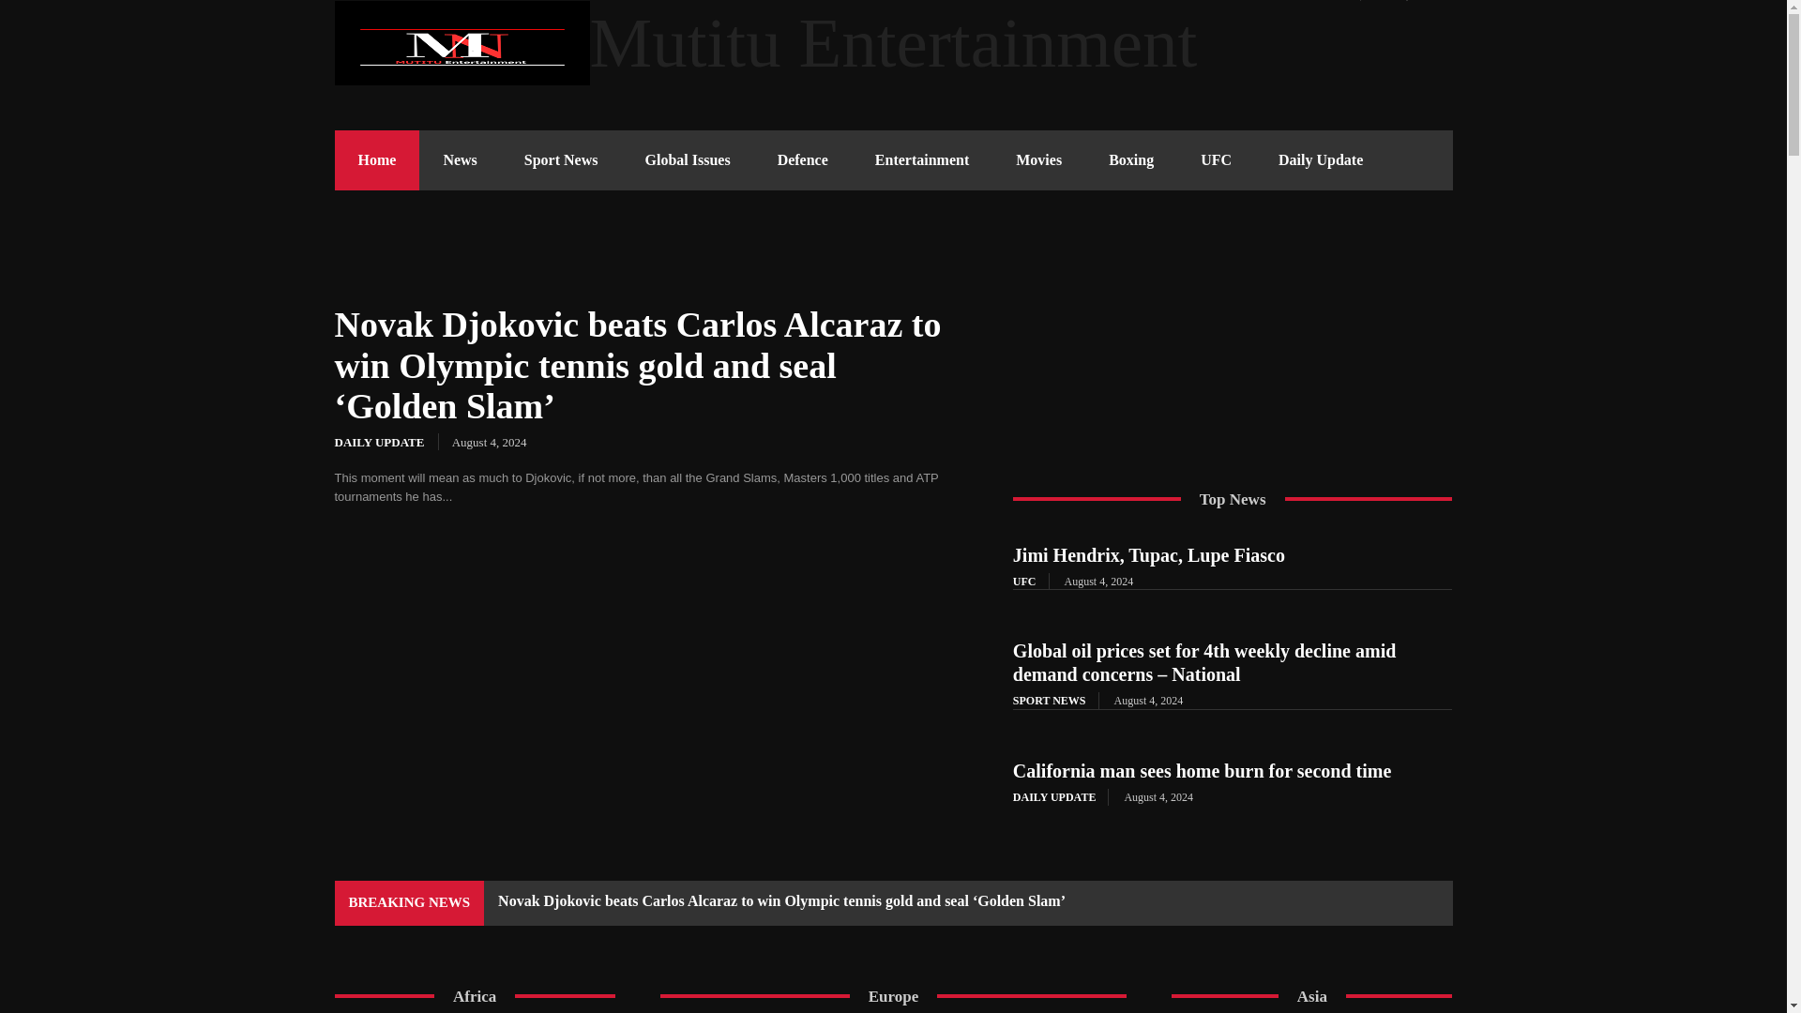  Describe the element at coordinates (687, 160) in the screenshot. I see `Global Issues` at that location.